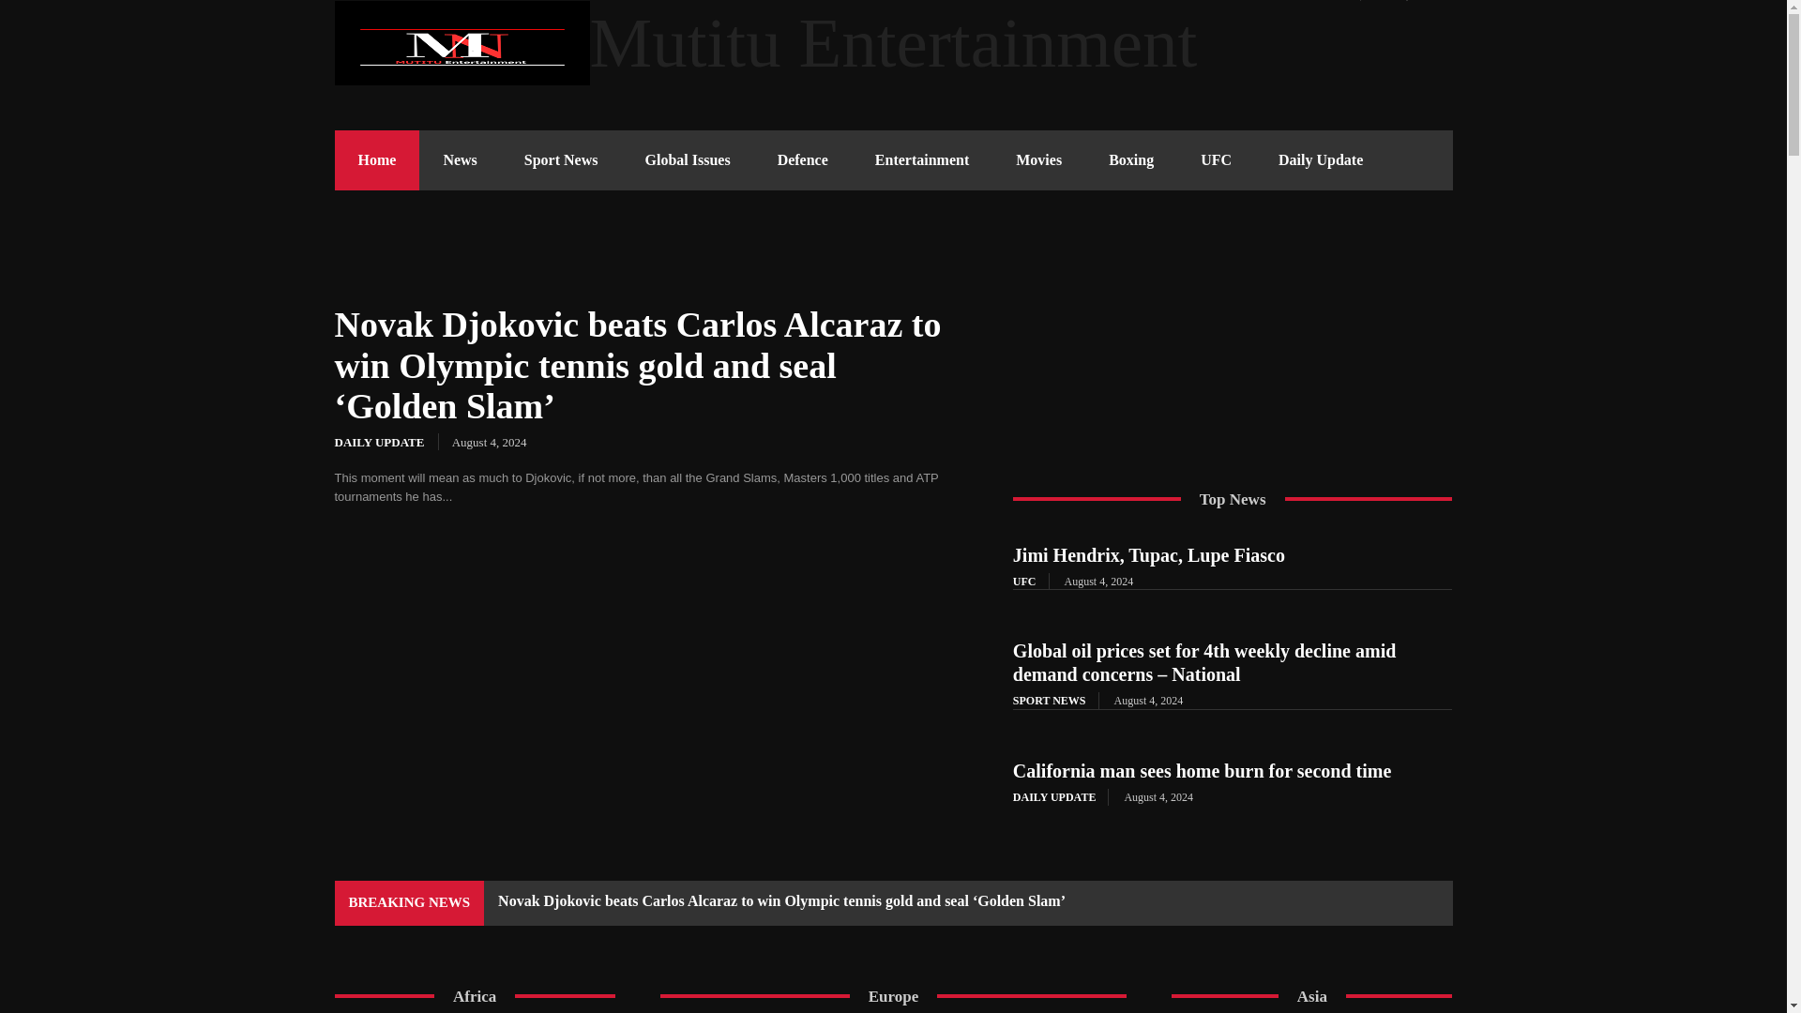  Describe the element at coordinates (687, 160) in the screenshot. I see `Global Issues` at that location.